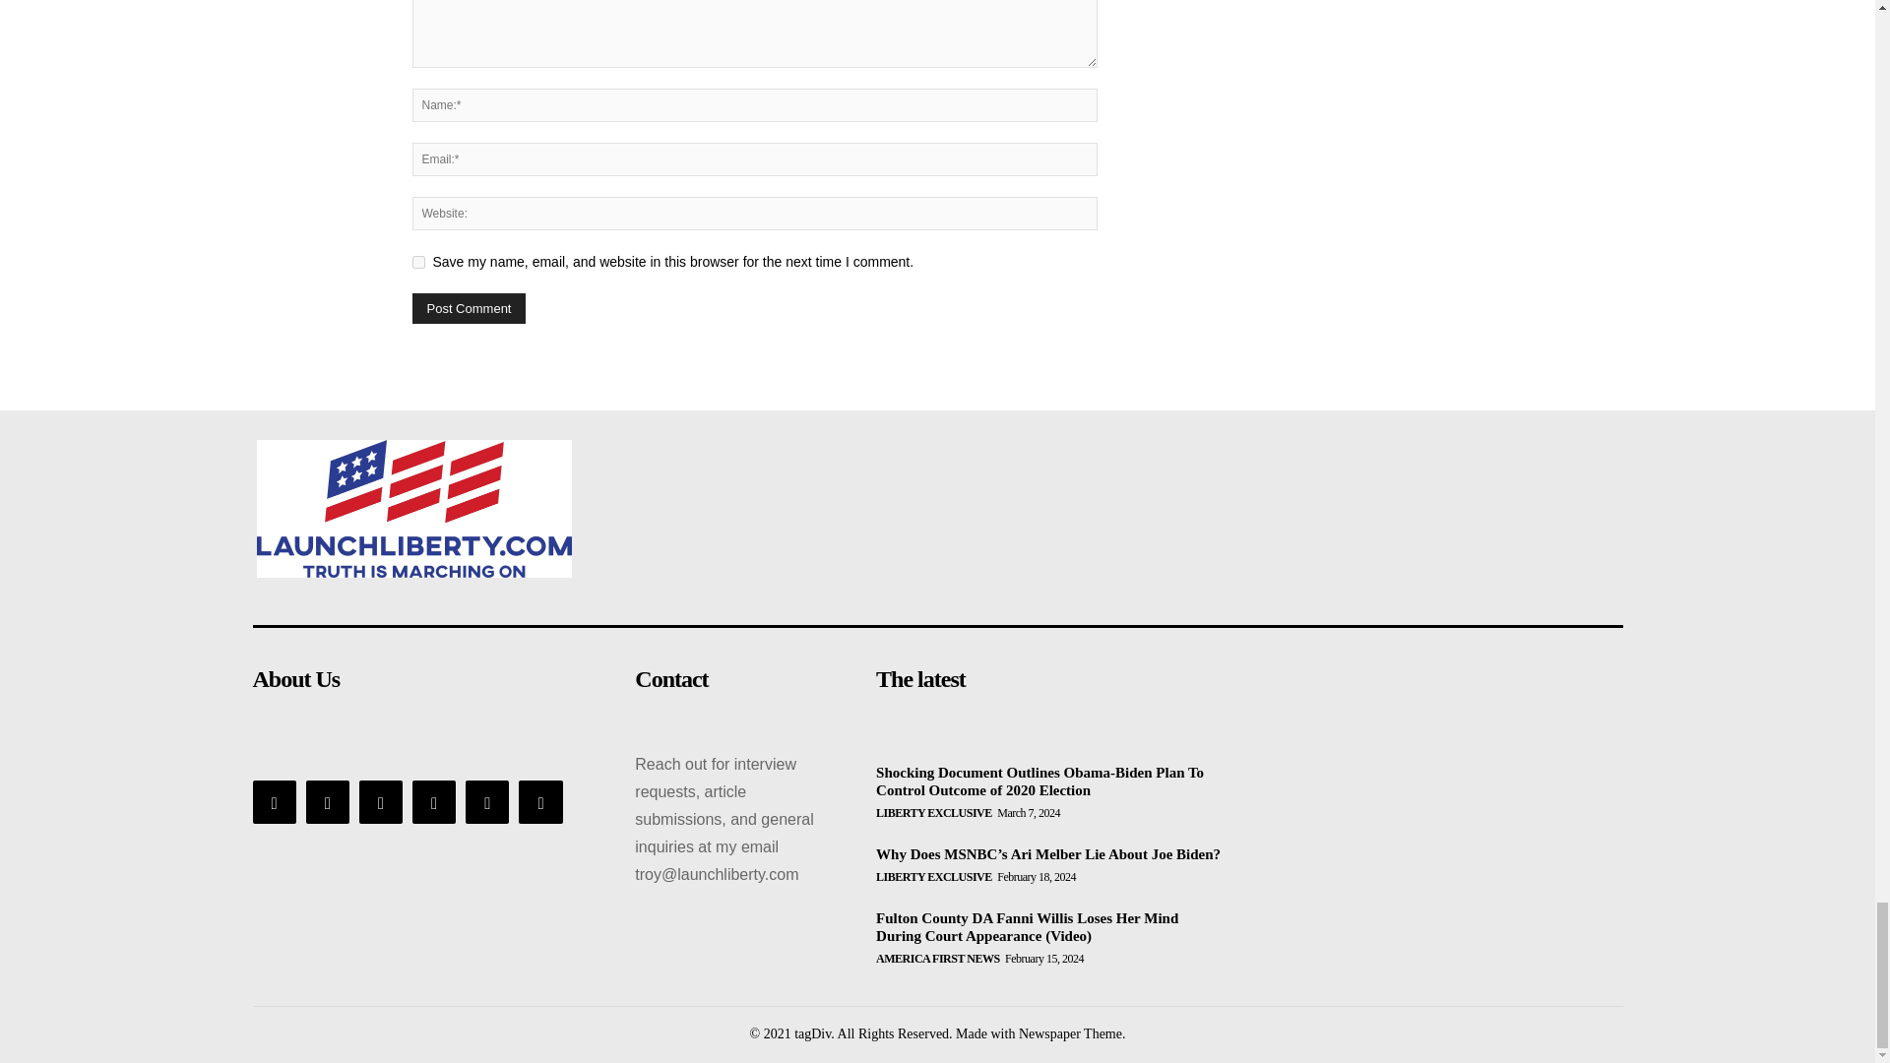  Describe the element at coordinates (469, 309) in the screenshot. I see `Post Comment` at that location.